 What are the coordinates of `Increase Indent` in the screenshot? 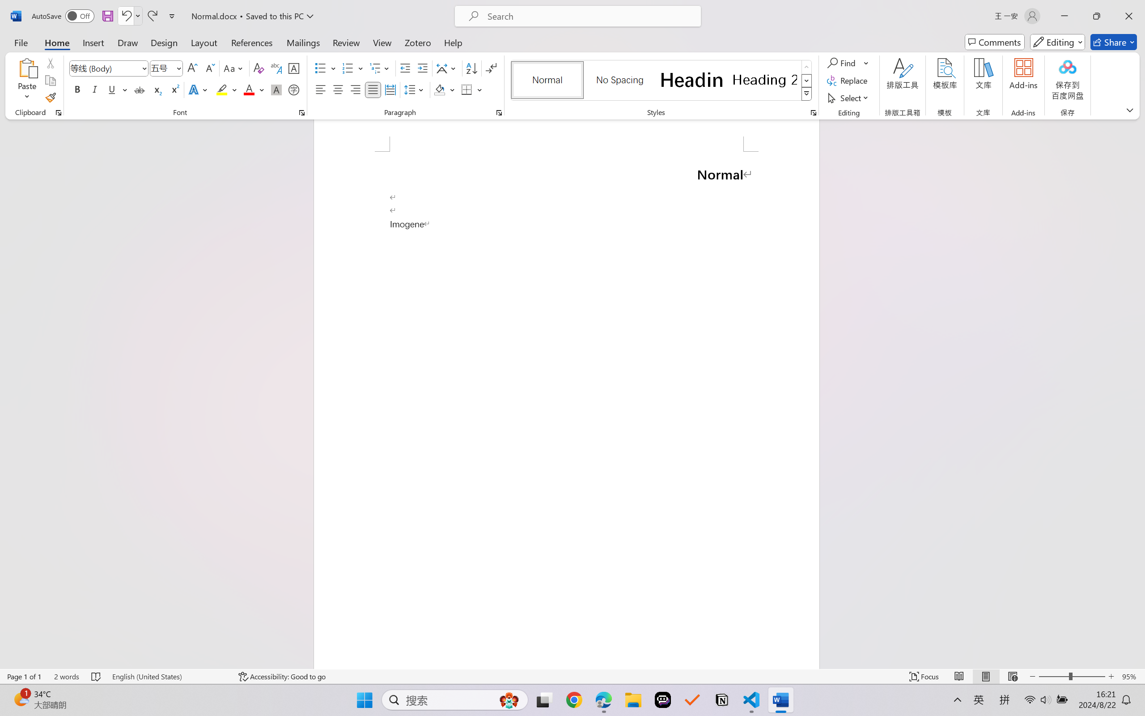 It's located at (422, 68).